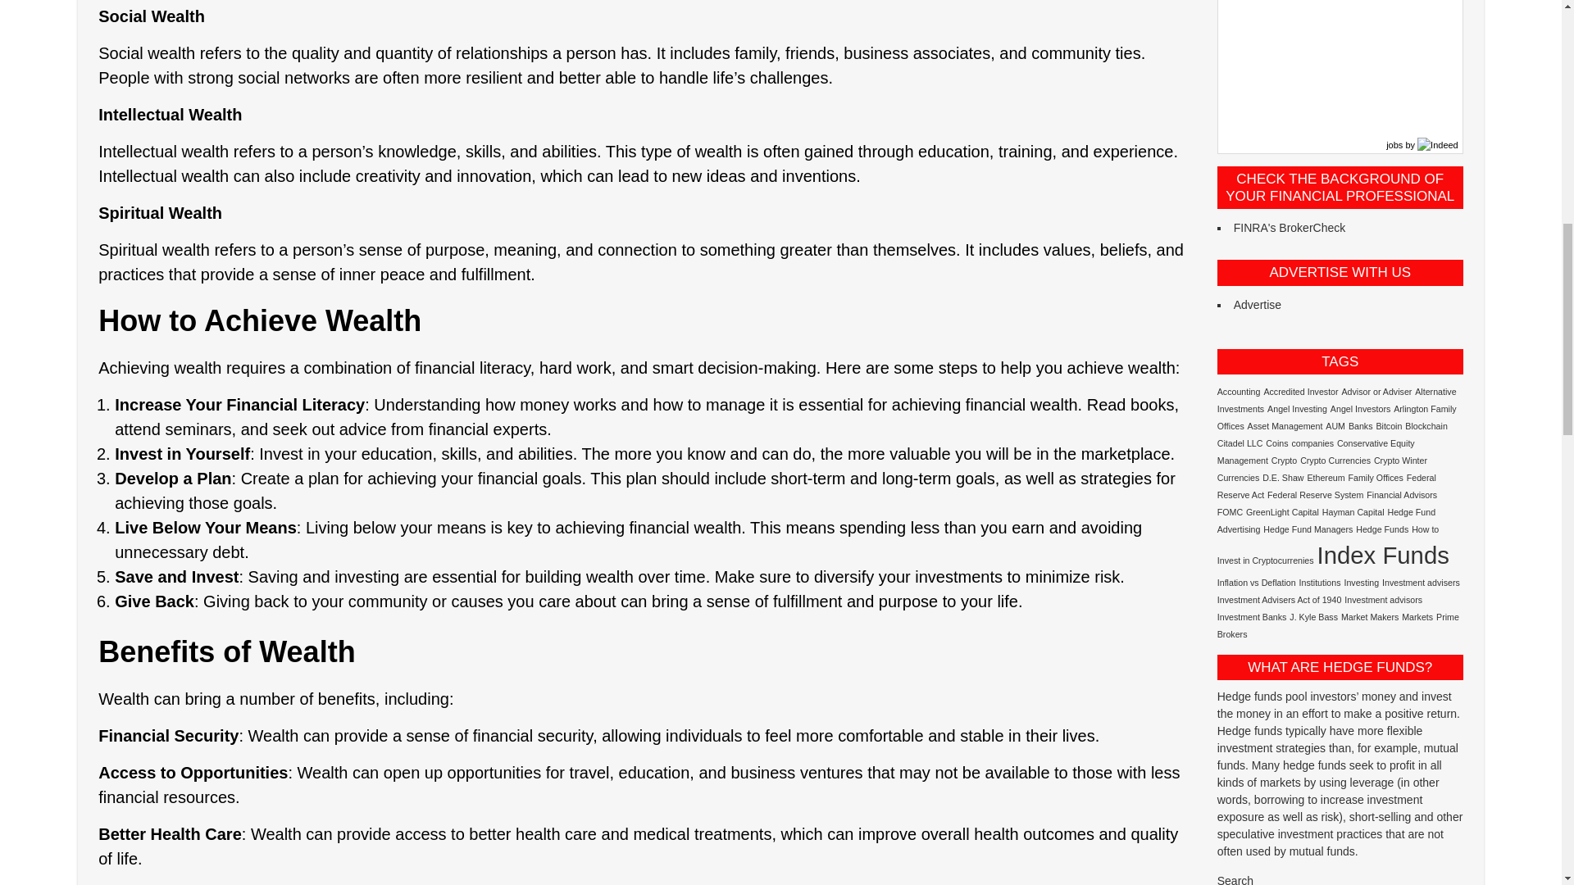 This screenshot has width=1574, height=885. Describe the element at coordinates (1336, 400) in the screenshot. I see `Alternative Investments` at that location.